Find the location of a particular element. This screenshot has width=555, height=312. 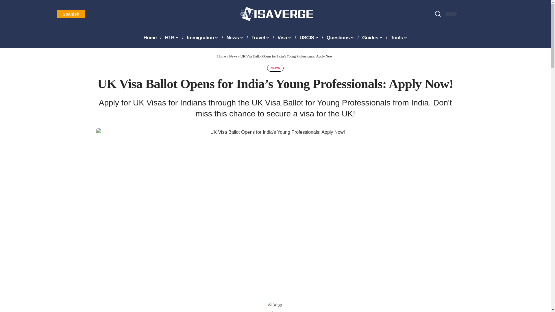

H1B is located at coordinates (172, 38).